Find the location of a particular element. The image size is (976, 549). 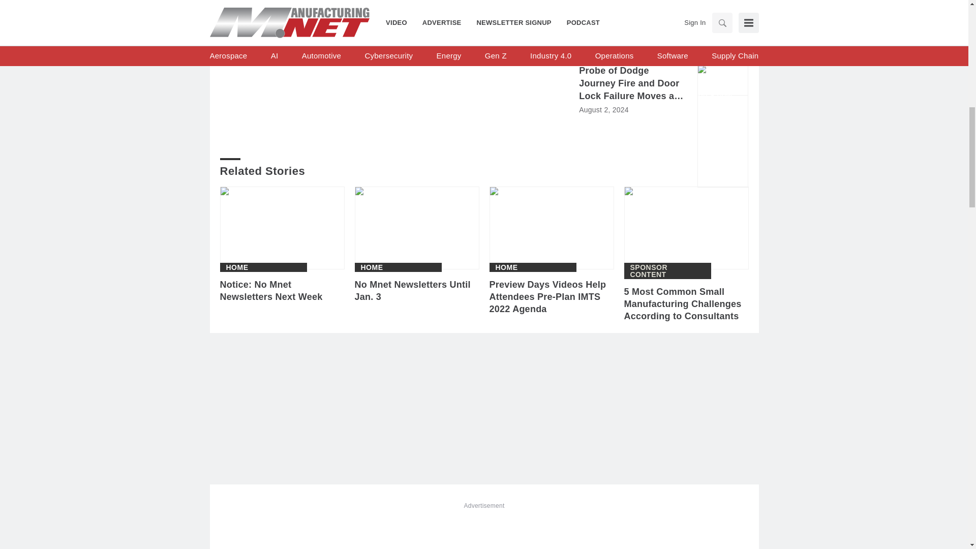

Home is located at coordinates (236, 267).